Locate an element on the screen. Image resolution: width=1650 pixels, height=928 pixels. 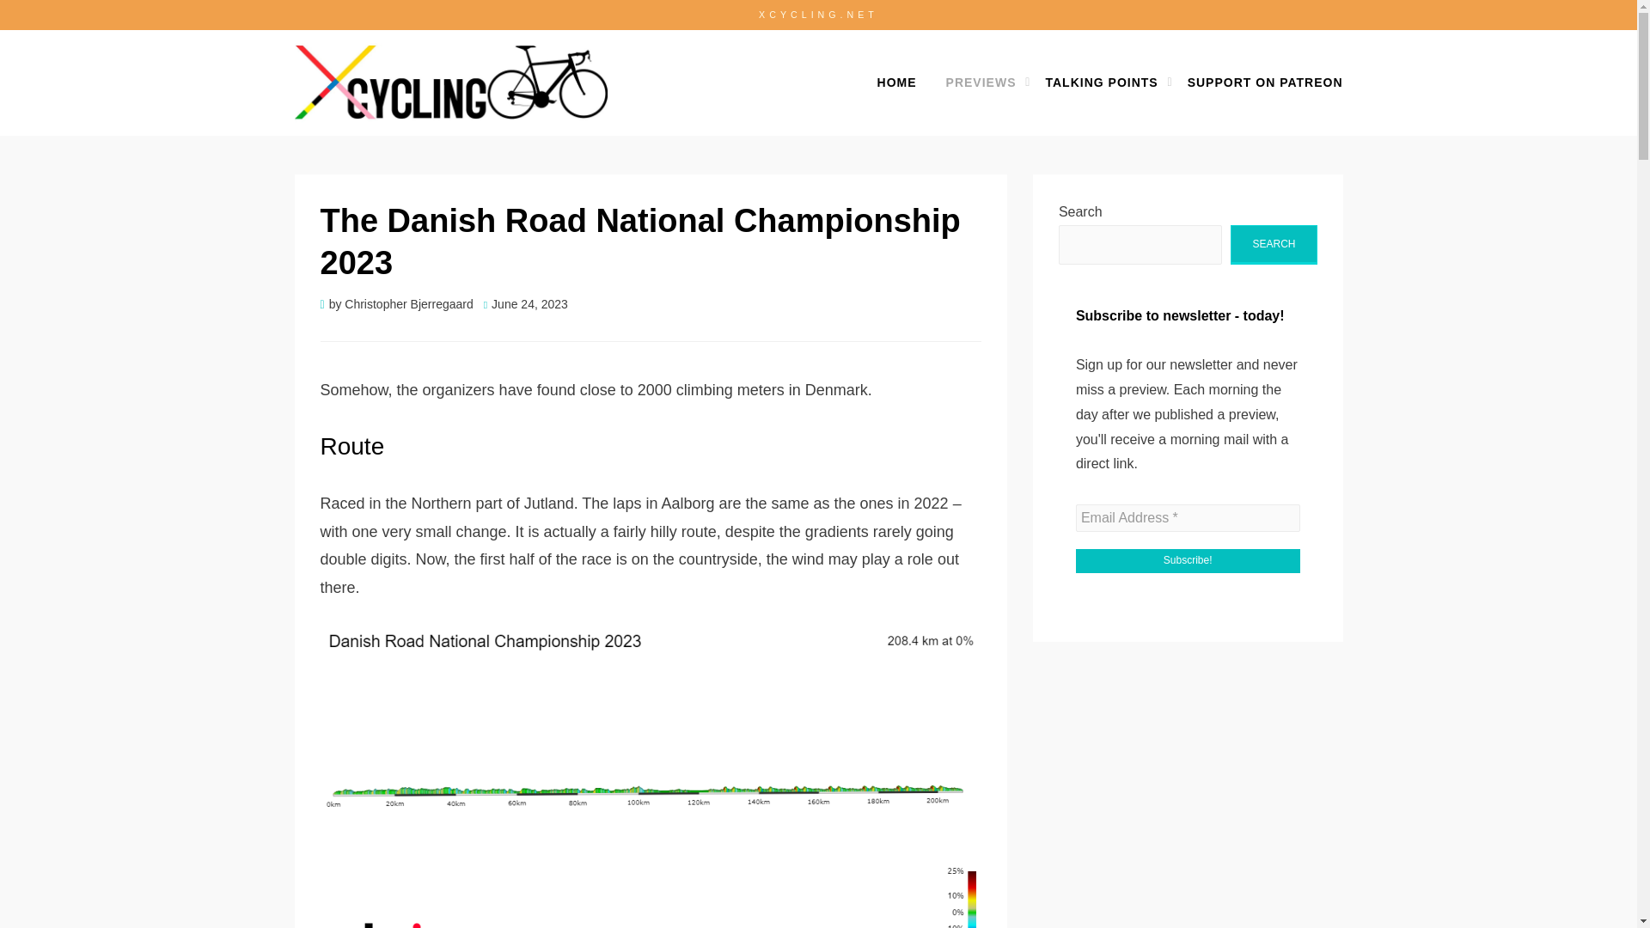
SUPPORT ON PATREON is located at coordinates (1258, 82).